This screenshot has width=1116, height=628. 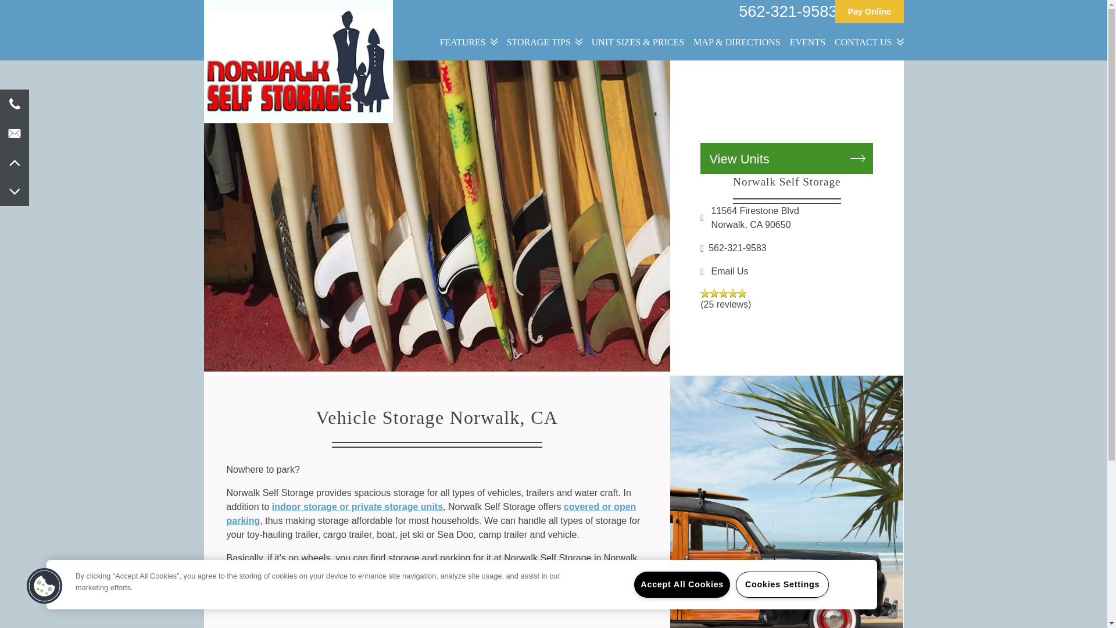 What do you see at coordinates (357, 506) in the screenshot?
I see `indoor storage or private storage units` at bounding box center [357, 506].